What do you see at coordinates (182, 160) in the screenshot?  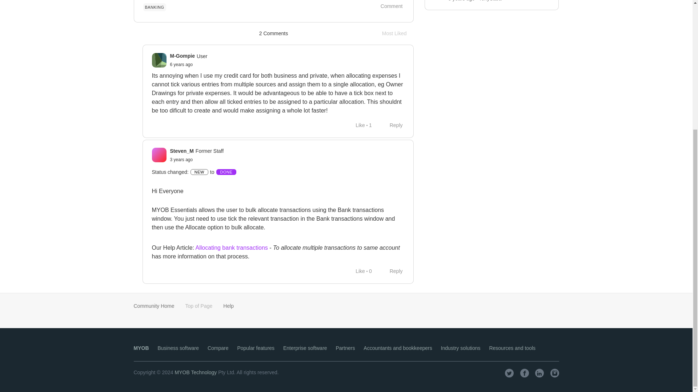 I see `June 29, 2022 at 8:16 AM` at bounding box center [182, 160].